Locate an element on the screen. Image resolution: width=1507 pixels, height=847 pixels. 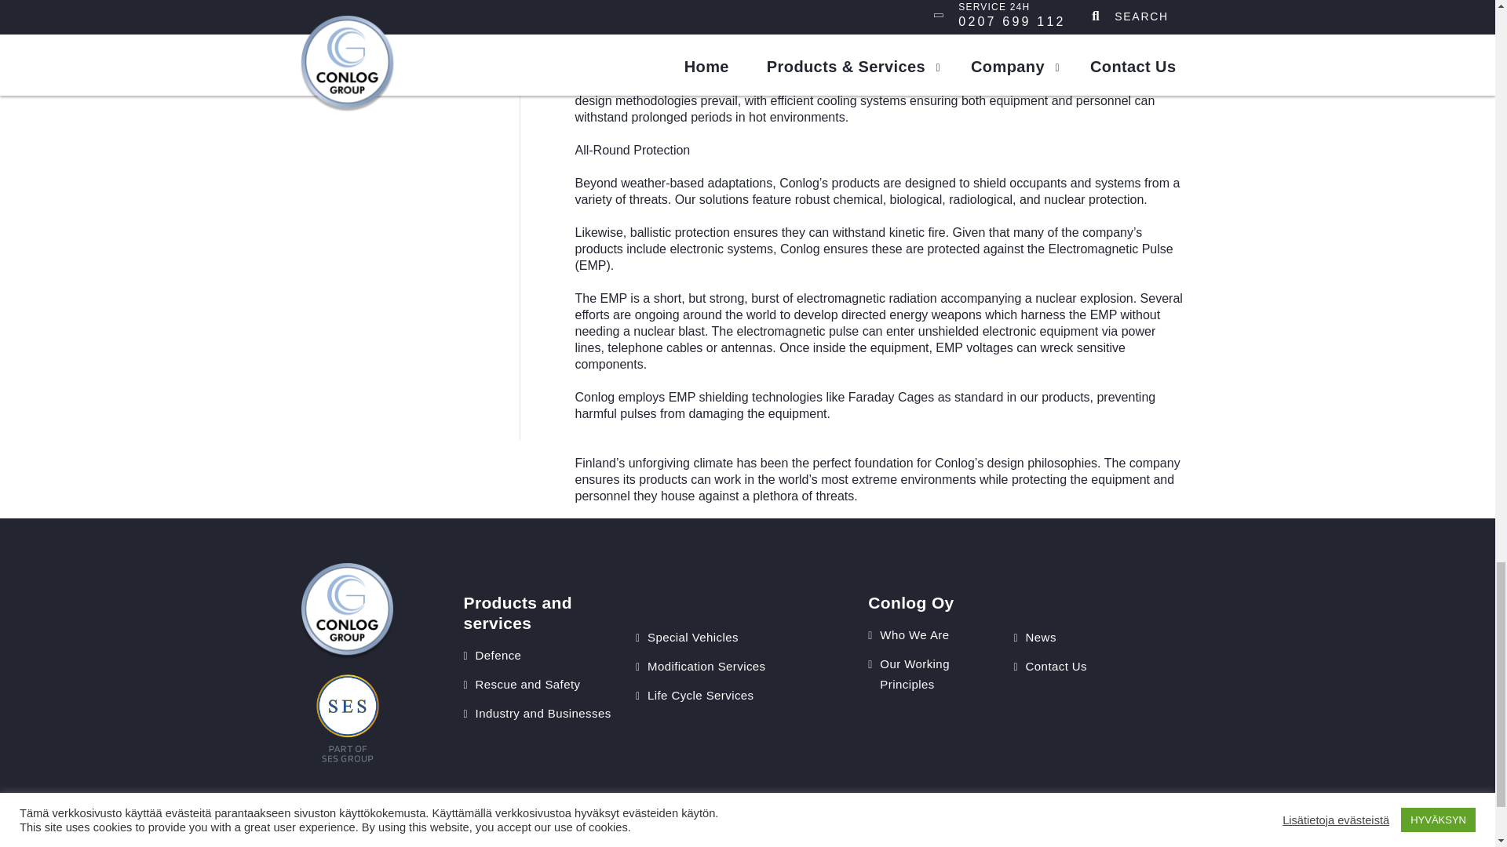
Life Cycle Services is located at coordinates (701, 695).